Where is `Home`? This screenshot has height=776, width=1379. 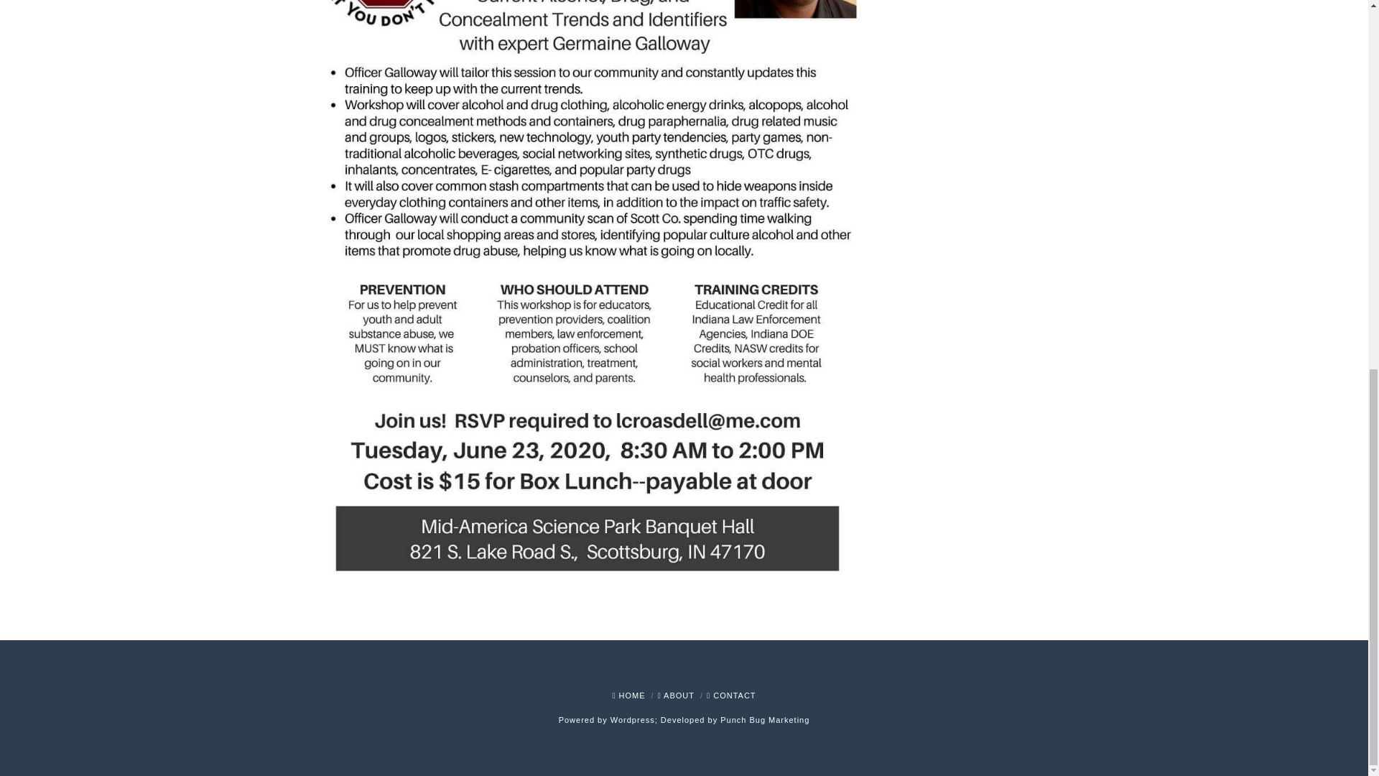
Home is located at coordinates (628, 696).